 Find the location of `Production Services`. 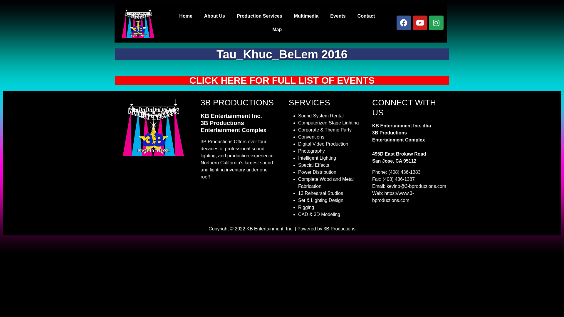

Production Services is located at coordinates (260, 16).